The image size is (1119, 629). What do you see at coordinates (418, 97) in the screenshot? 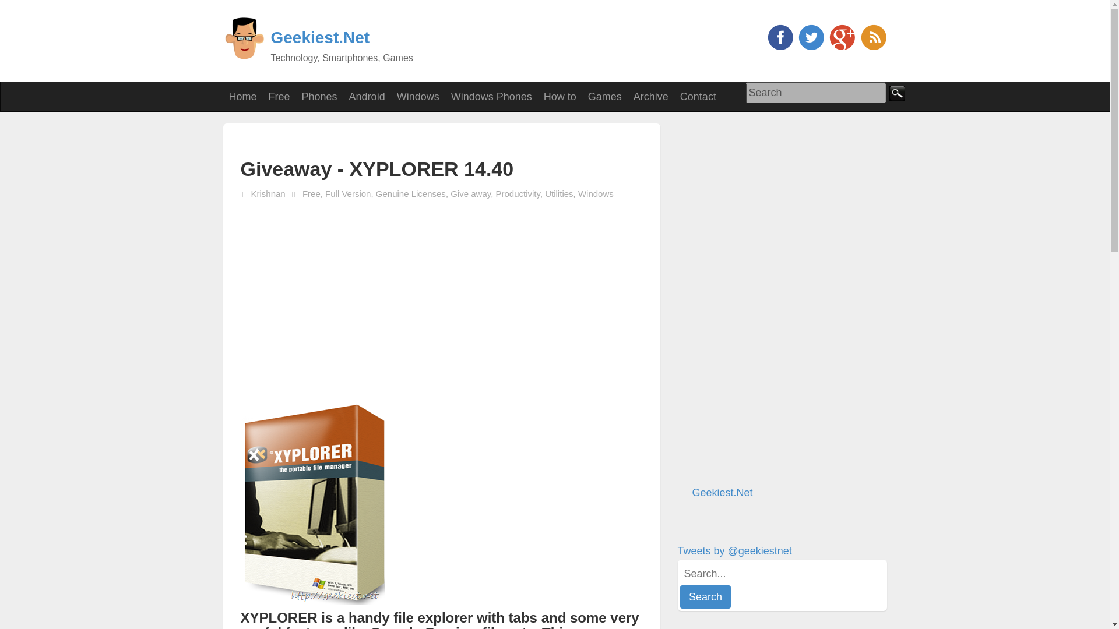
I see `Windows` at bounding box center [418, 97].